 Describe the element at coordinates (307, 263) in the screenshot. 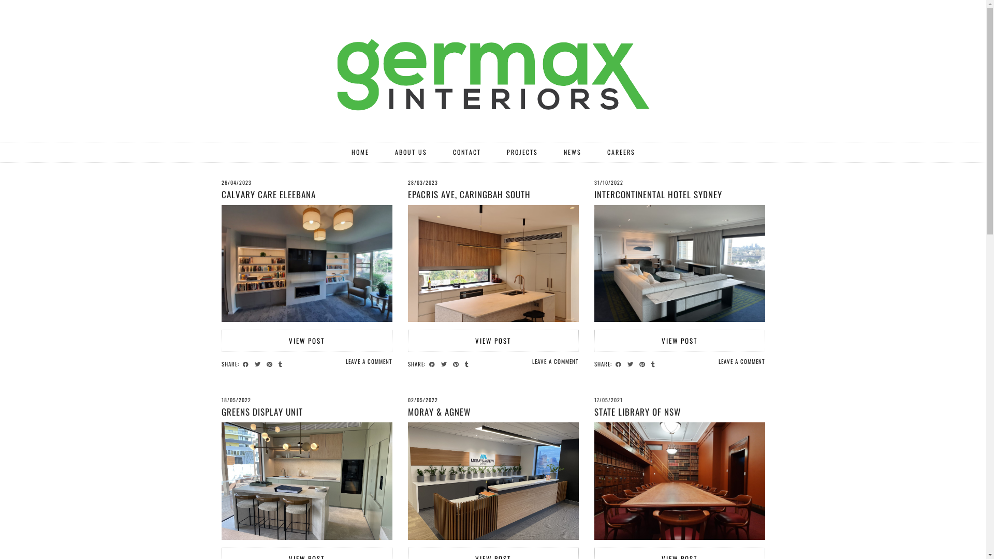

I see `Calvary Care Eleebana` at that location.